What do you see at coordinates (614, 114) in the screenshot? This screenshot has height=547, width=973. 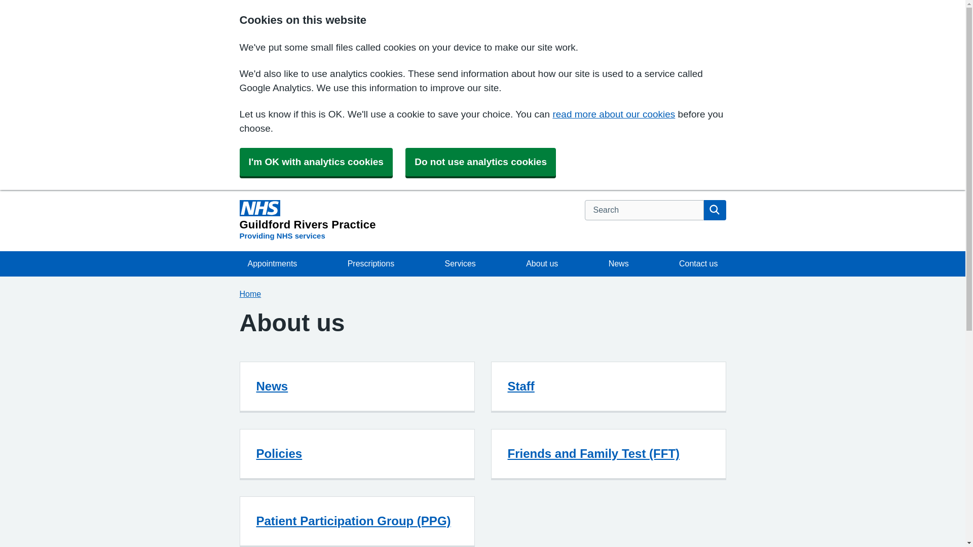 I see `read more about our cookies` at bounding box center [614, 114].